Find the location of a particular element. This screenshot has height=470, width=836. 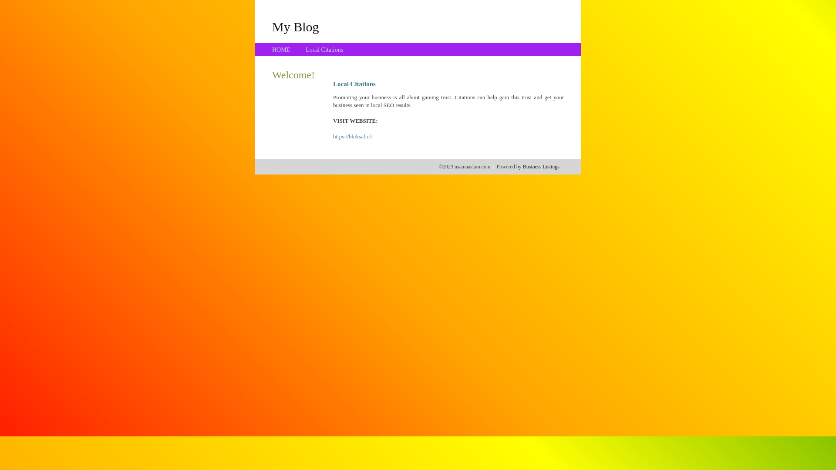

HOME is located at coordinates (281, 50).